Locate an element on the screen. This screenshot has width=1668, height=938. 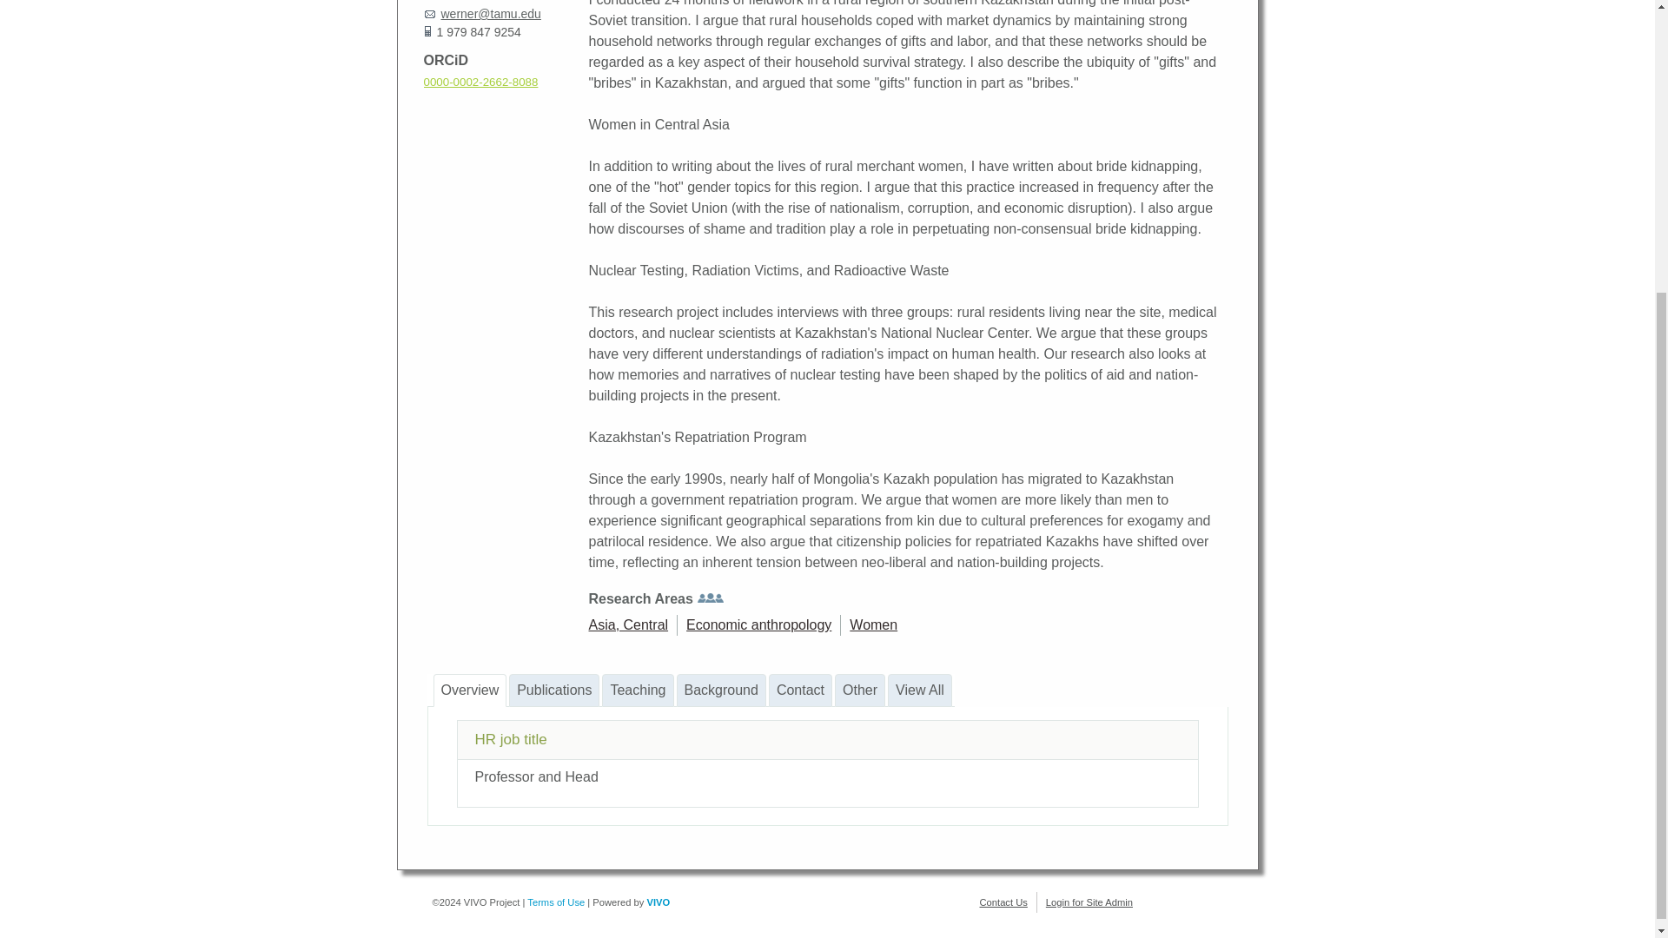
Asia, Central is located at coordinates (628, 624).